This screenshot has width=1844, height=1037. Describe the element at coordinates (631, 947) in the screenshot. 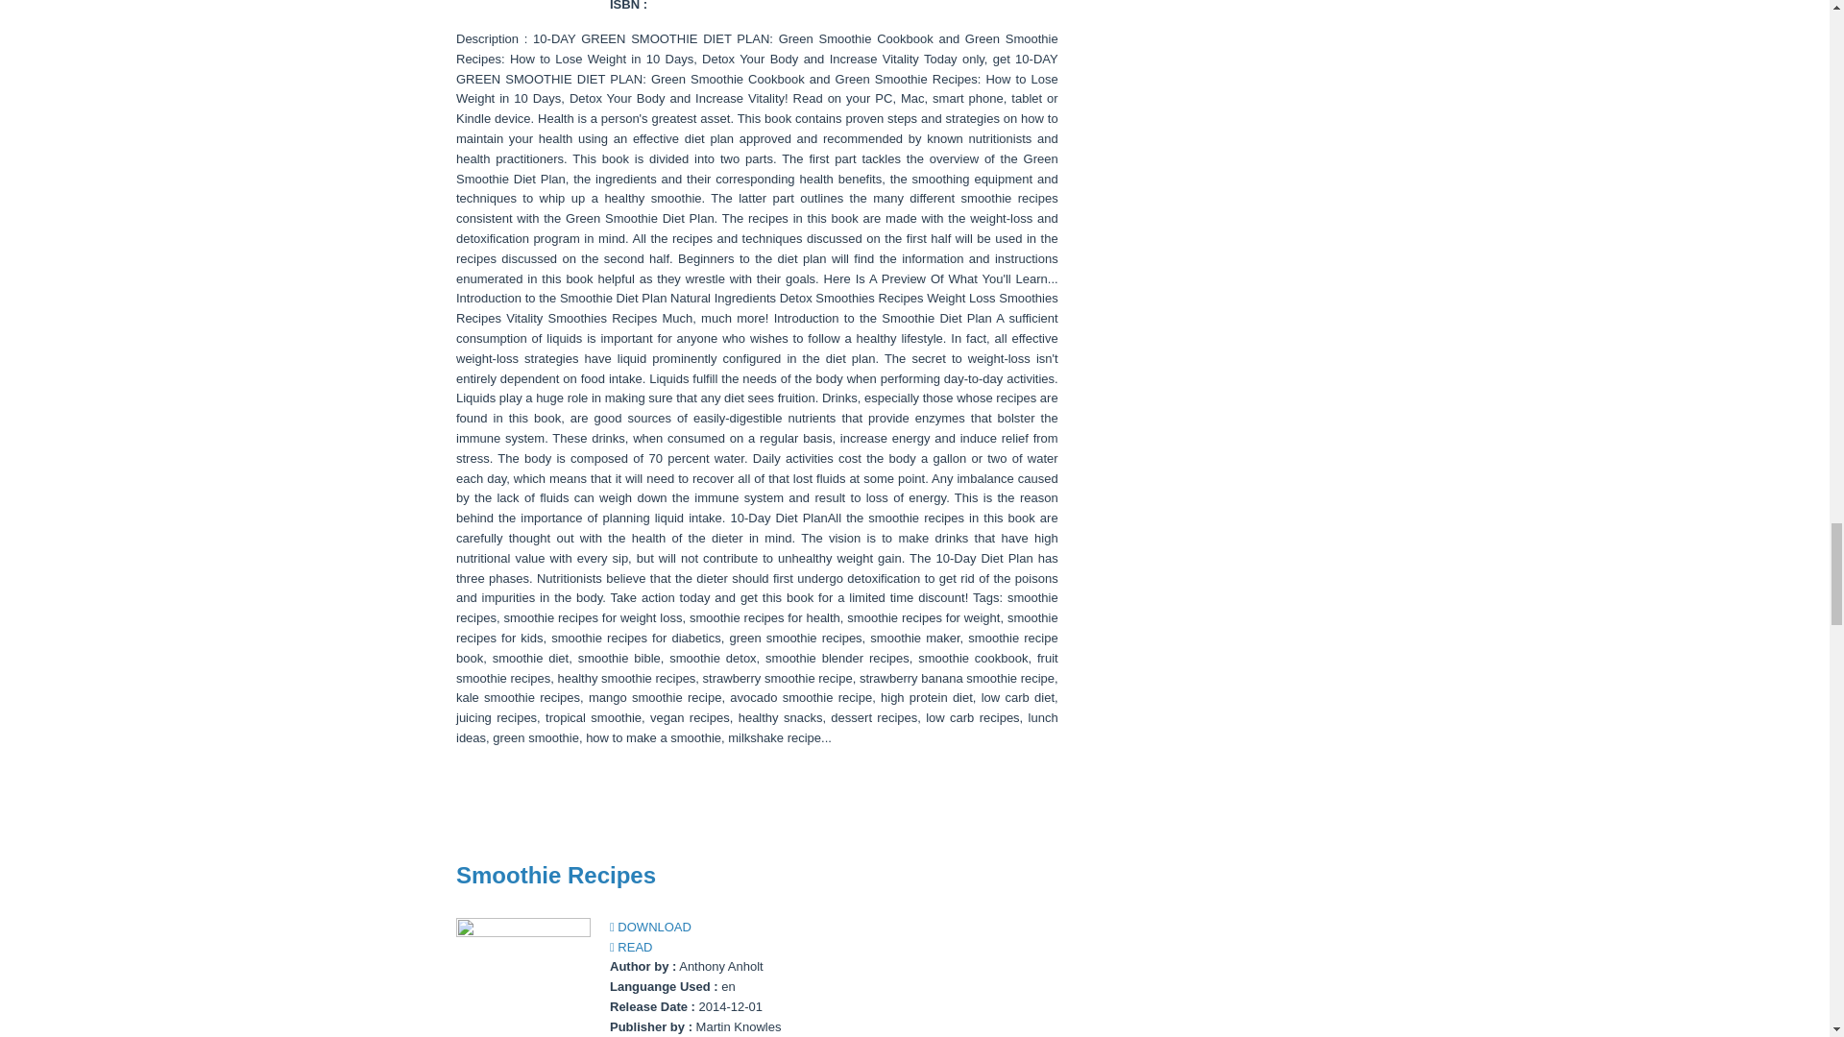

I see `READ` at that location.